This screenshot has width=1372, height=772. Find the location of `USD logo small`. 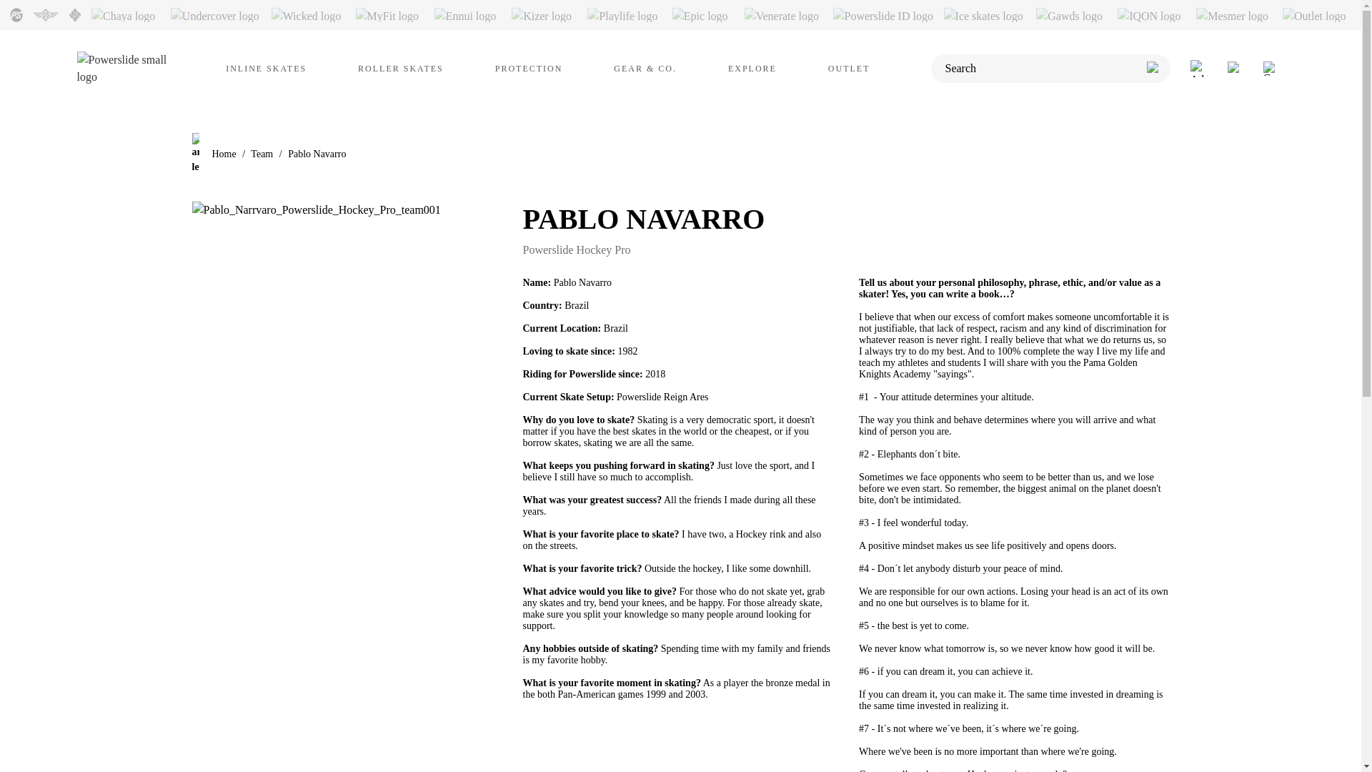

USD logo small is located at coordinates (75, 14).